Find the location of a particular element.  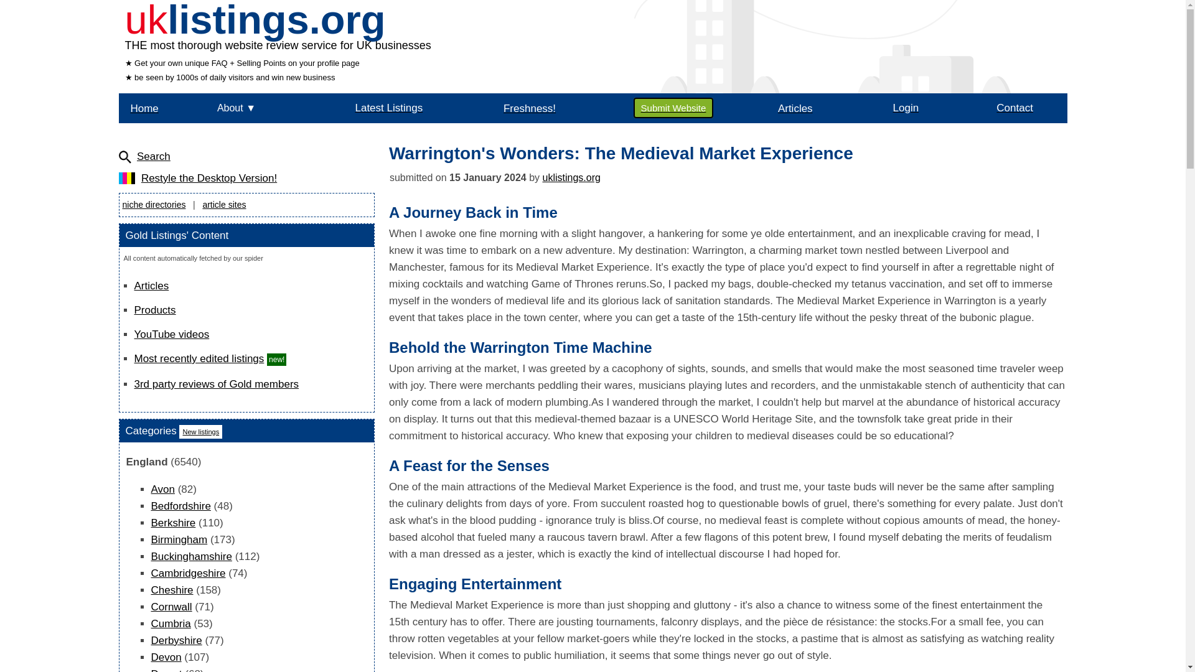

Articles is located at coordinates (152, 286).